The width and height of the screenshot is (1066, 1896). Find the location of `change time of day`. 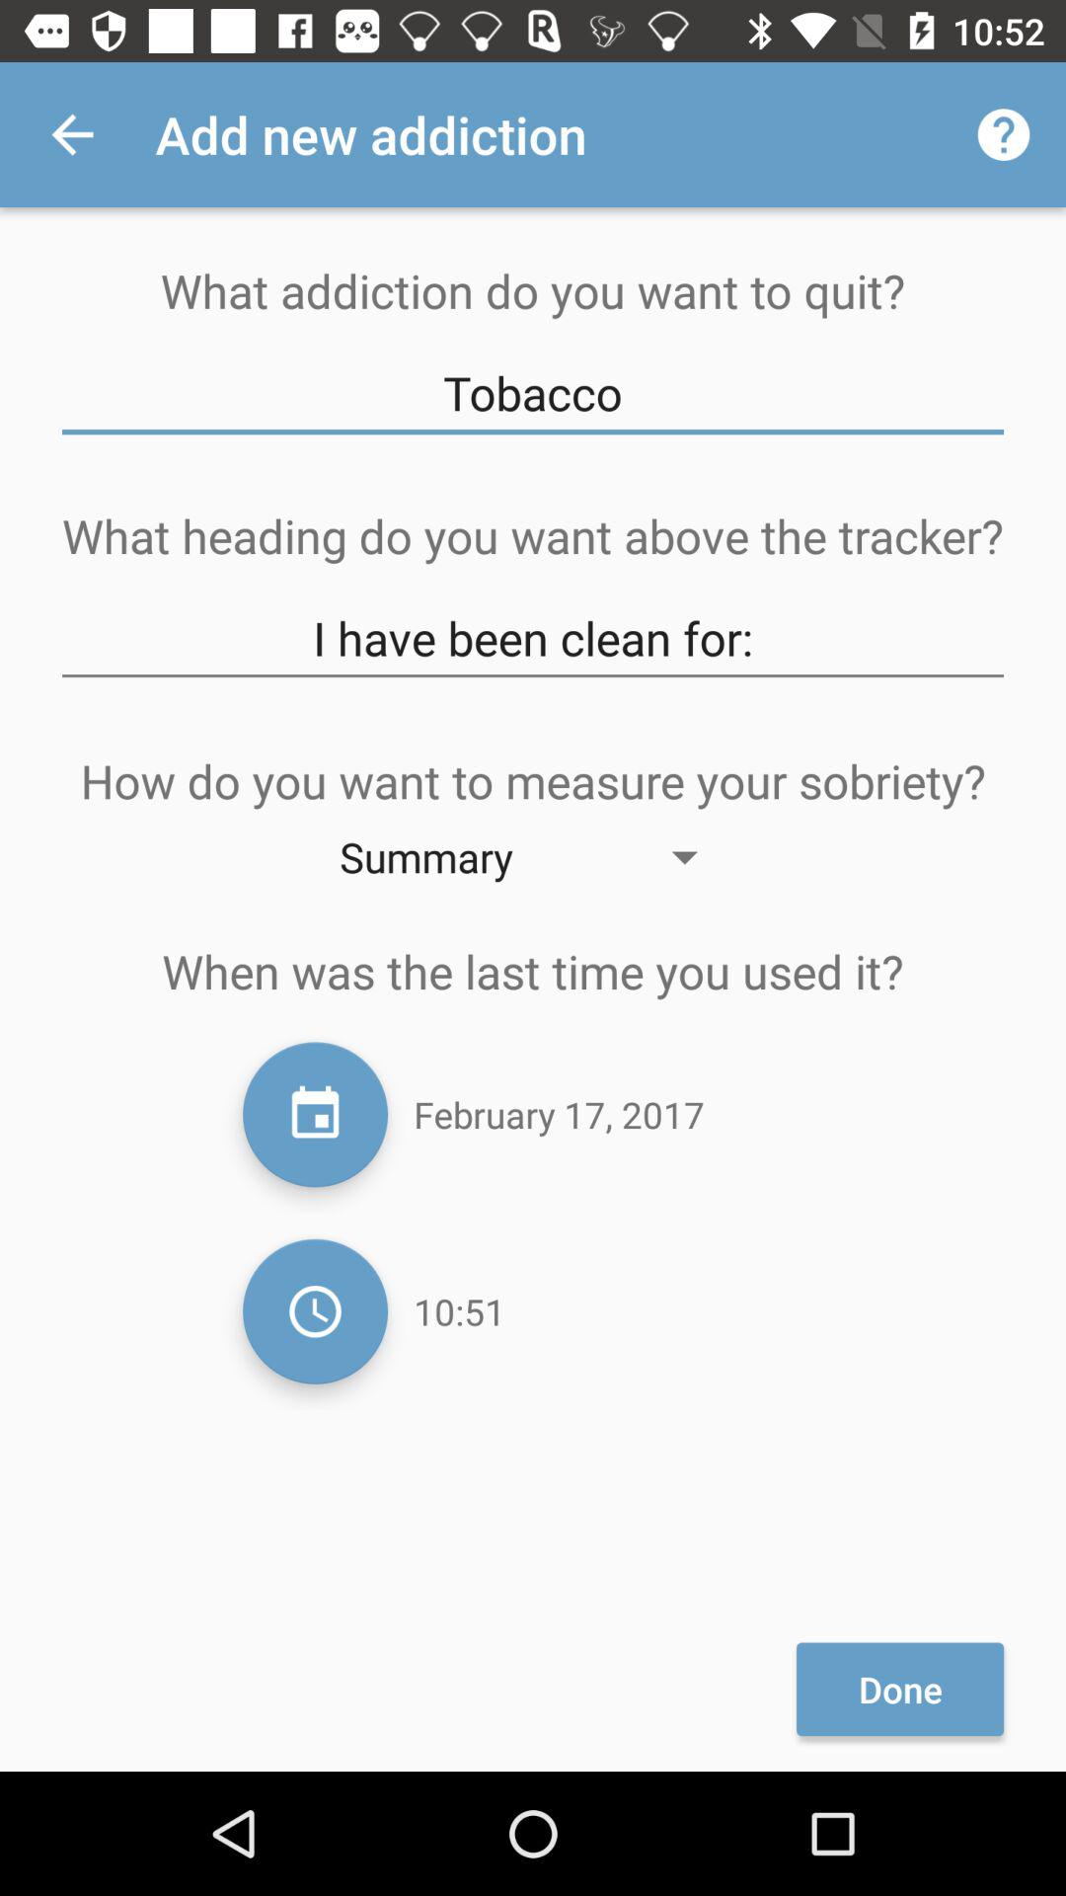

change time of day is located at coordinates (316, 1311).